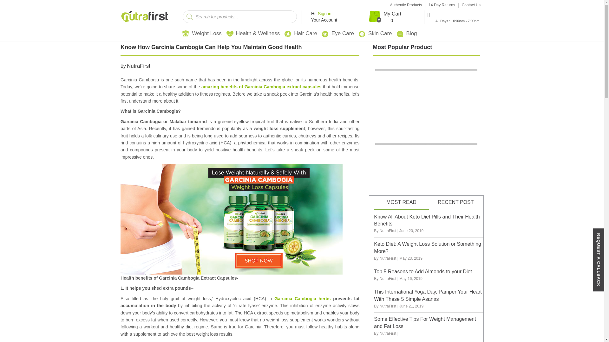 This screenshot has height=342, width=609. Describe the element at coordinates (471, 5) in the screenshot. I see `Contact Us` at that location.